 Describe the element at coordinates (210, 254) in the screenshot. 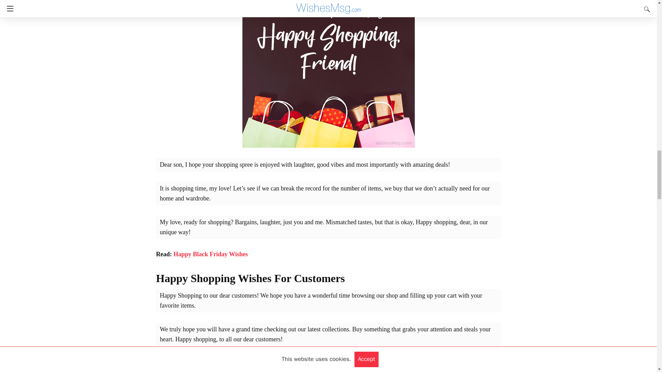

I see `Happy Black Friday Wishes` at that location.